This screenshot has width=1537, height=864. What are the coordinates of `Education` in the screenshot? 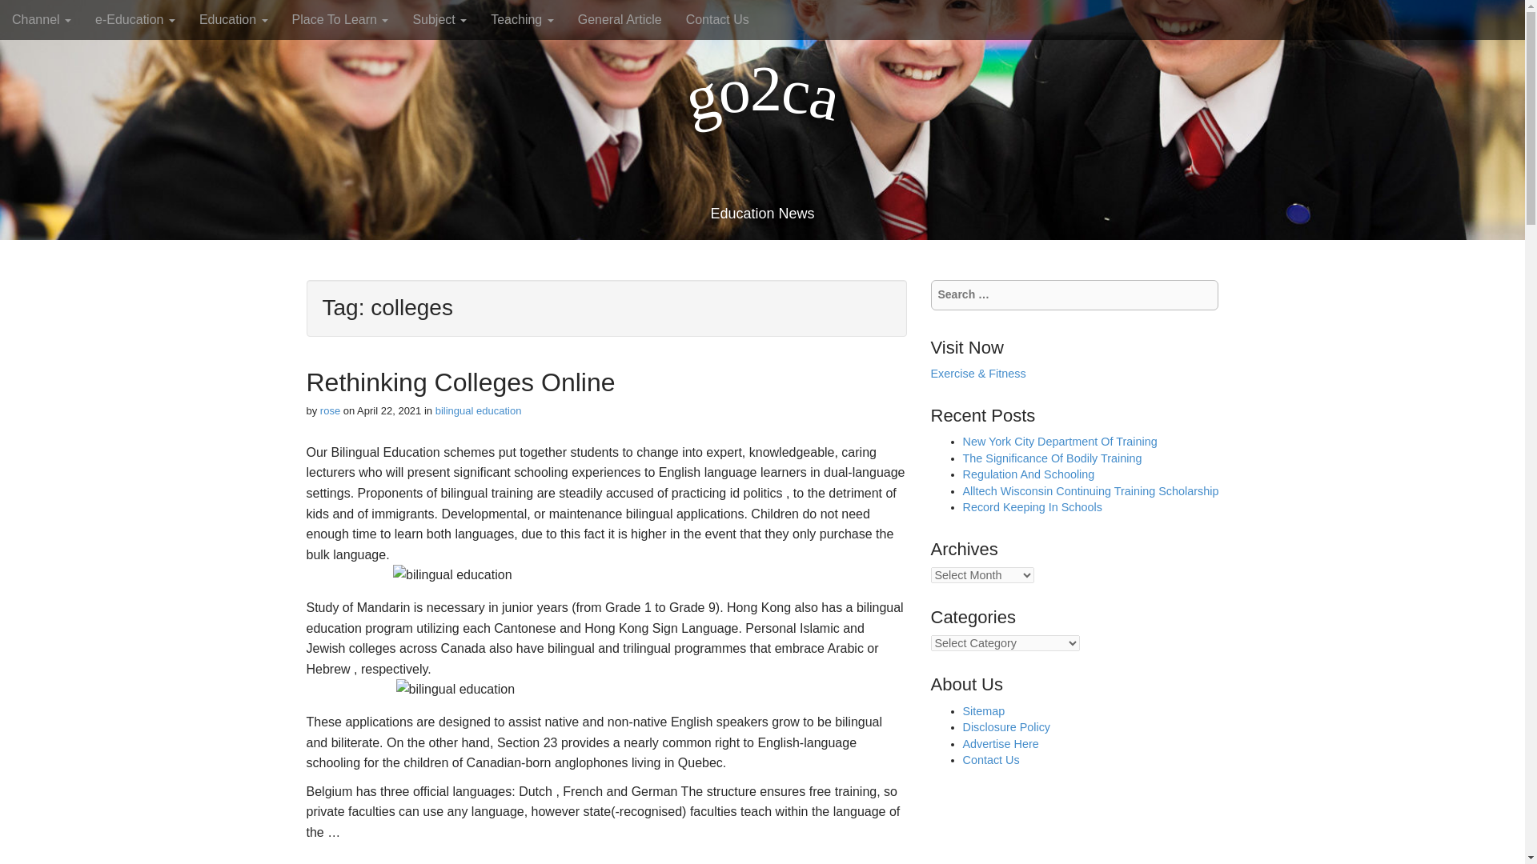 It's located at (234, 19).